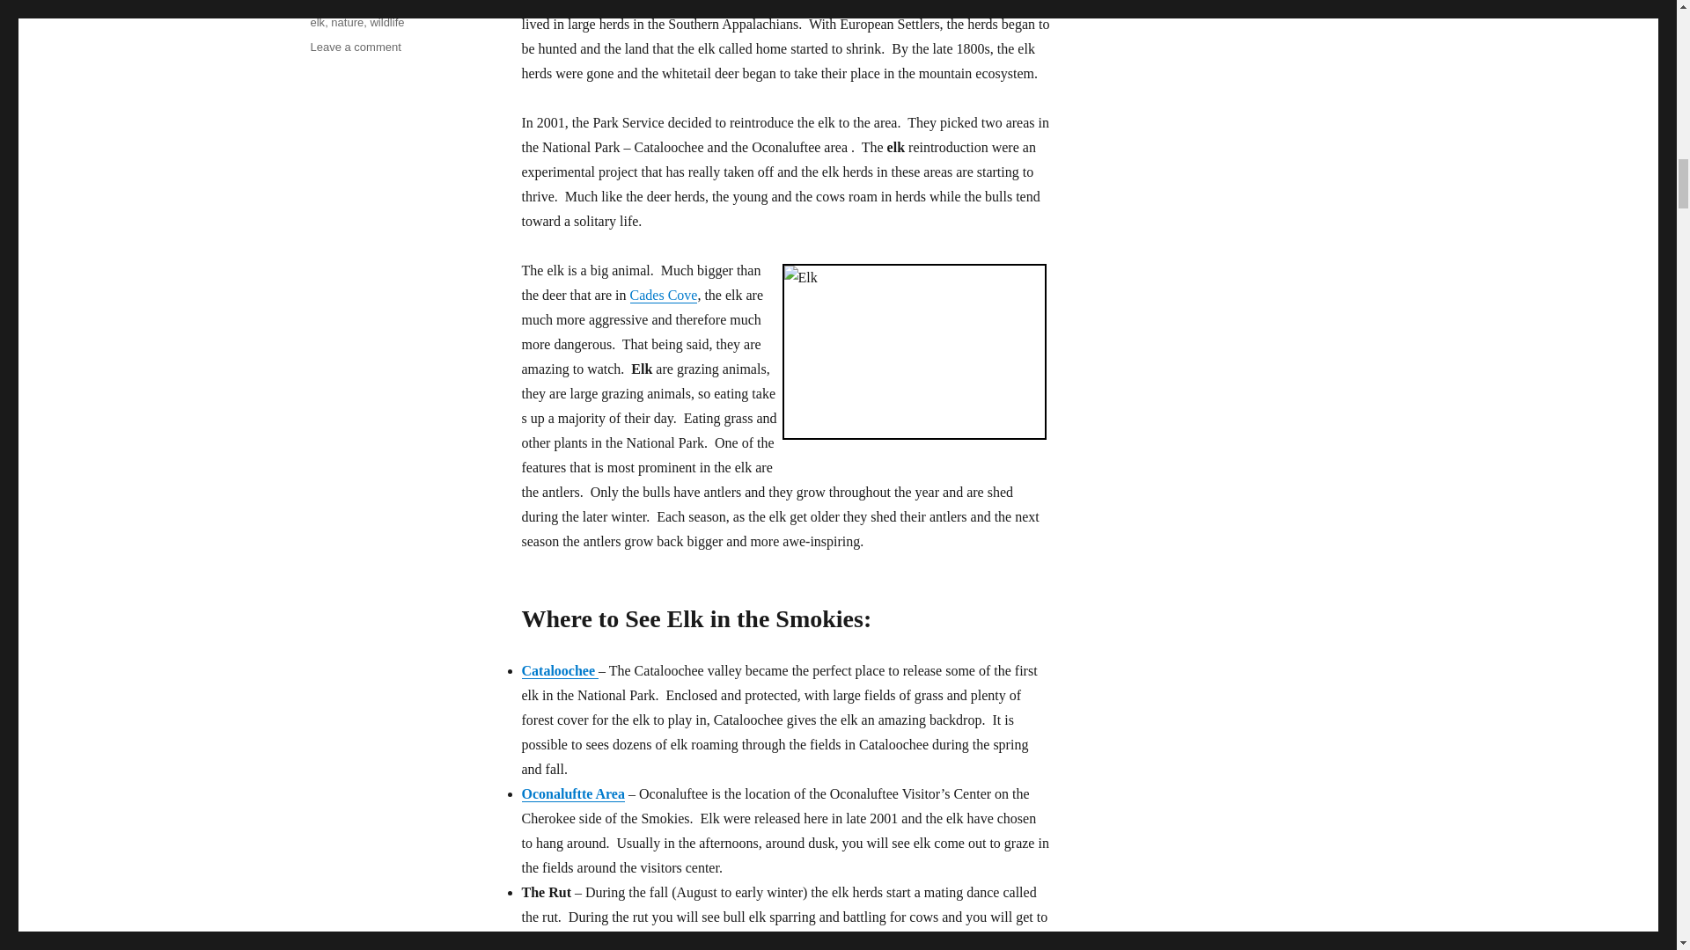 This screenshot has width=1690, height=950. I want to click on wildlife, so click(386, 23).